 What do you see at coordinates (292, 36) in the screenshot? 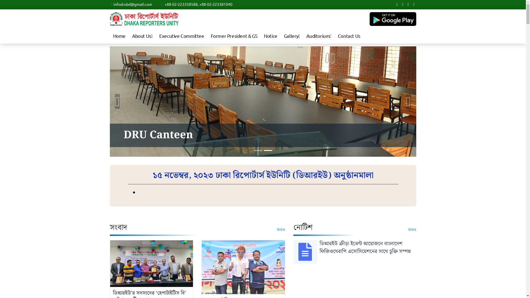
I see `Gallery` at bounding box center [292, 36].